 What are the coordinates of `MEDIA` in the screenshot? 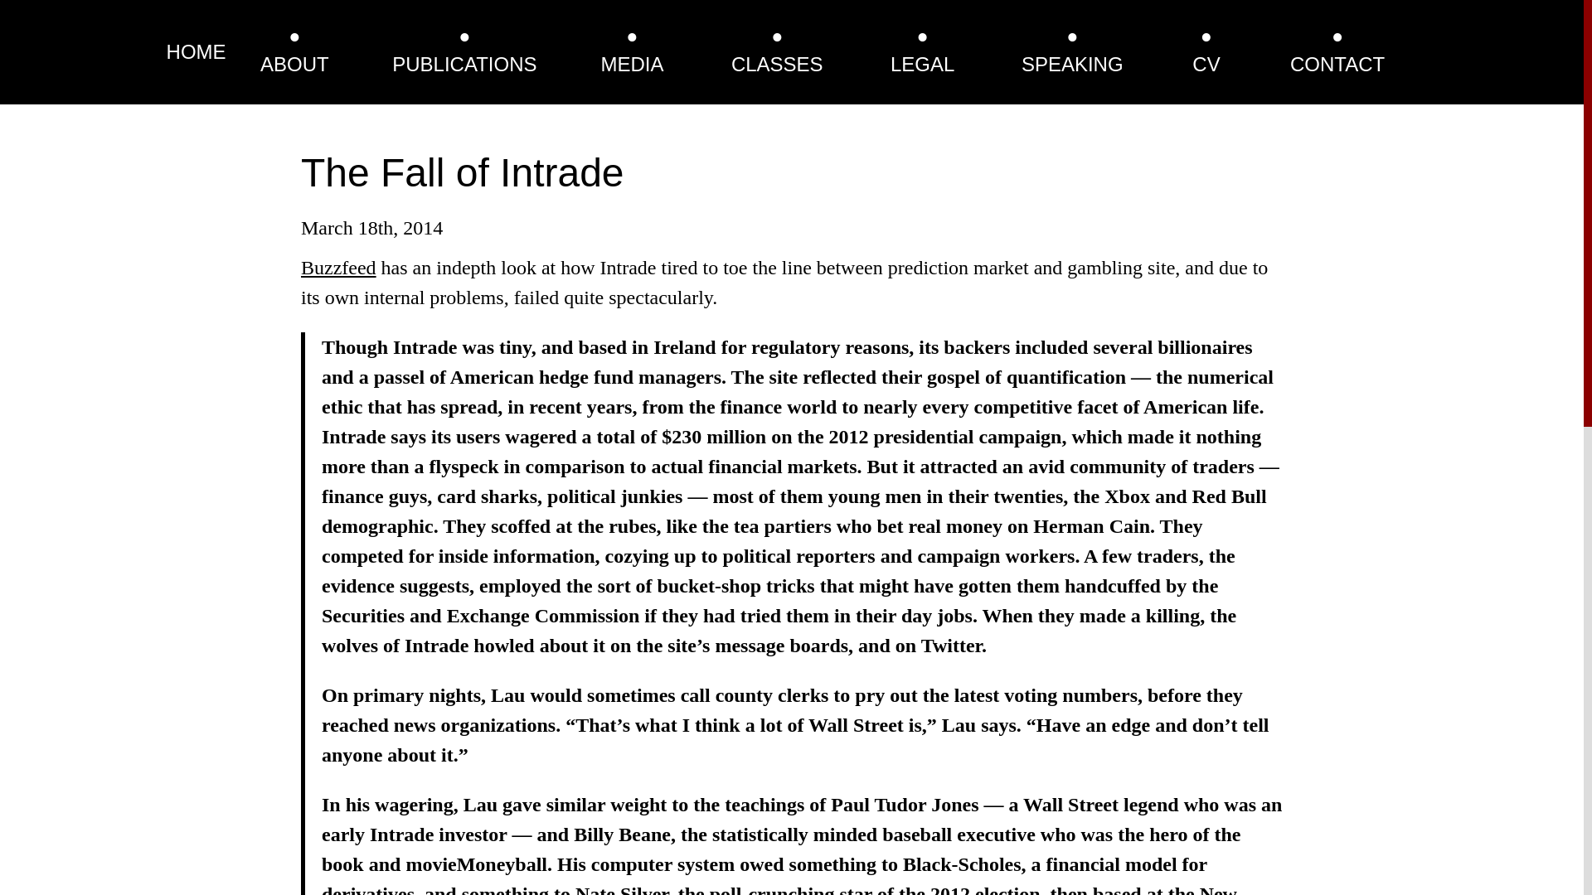 It's located at (632, 64).